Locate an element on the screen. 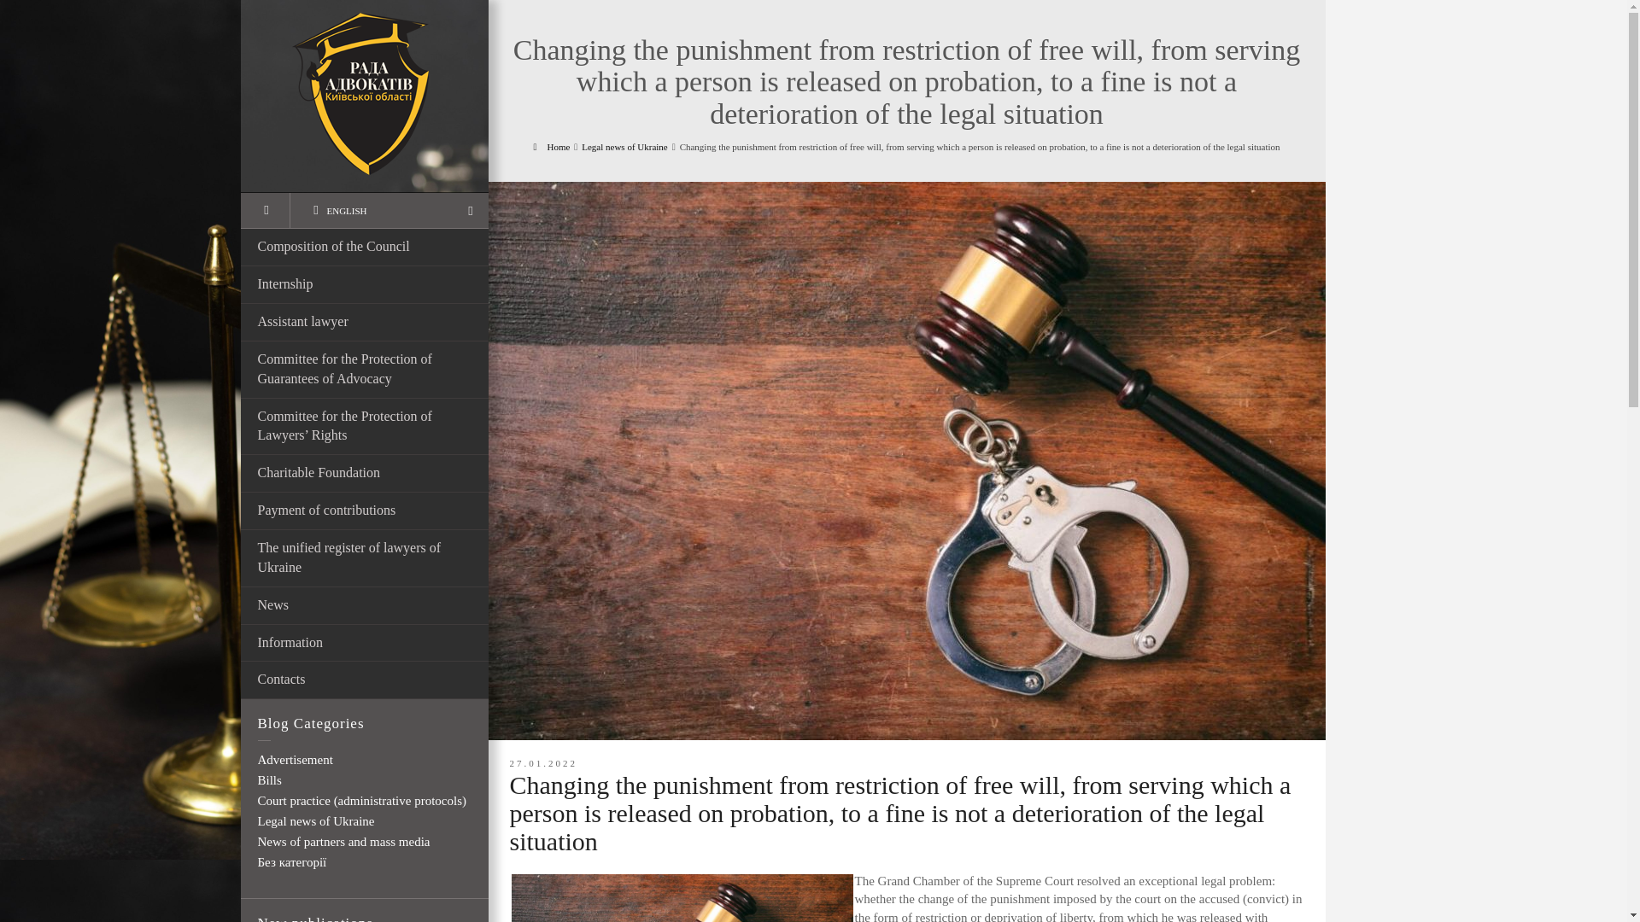 The width and height of the screenshot is (1640, 922). Bills is located at coordinates (270, 780).